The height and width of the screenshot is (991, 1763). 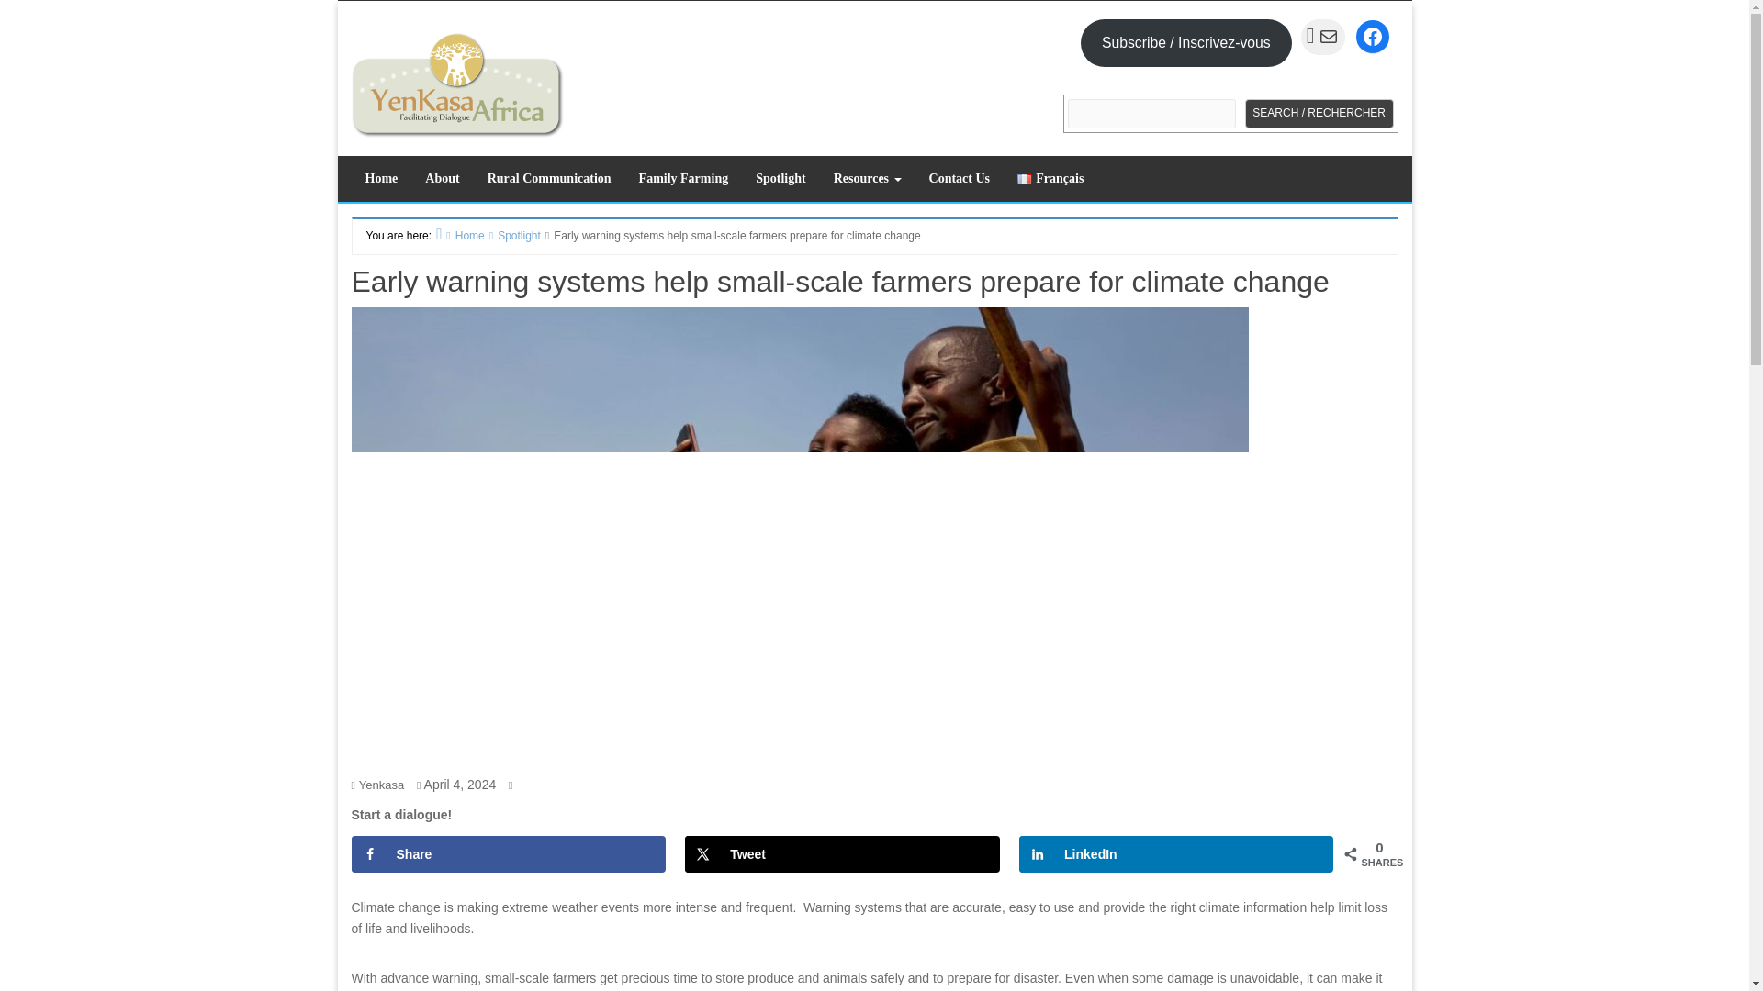 I want to click on Spotlight, so click(x=780, y=178).